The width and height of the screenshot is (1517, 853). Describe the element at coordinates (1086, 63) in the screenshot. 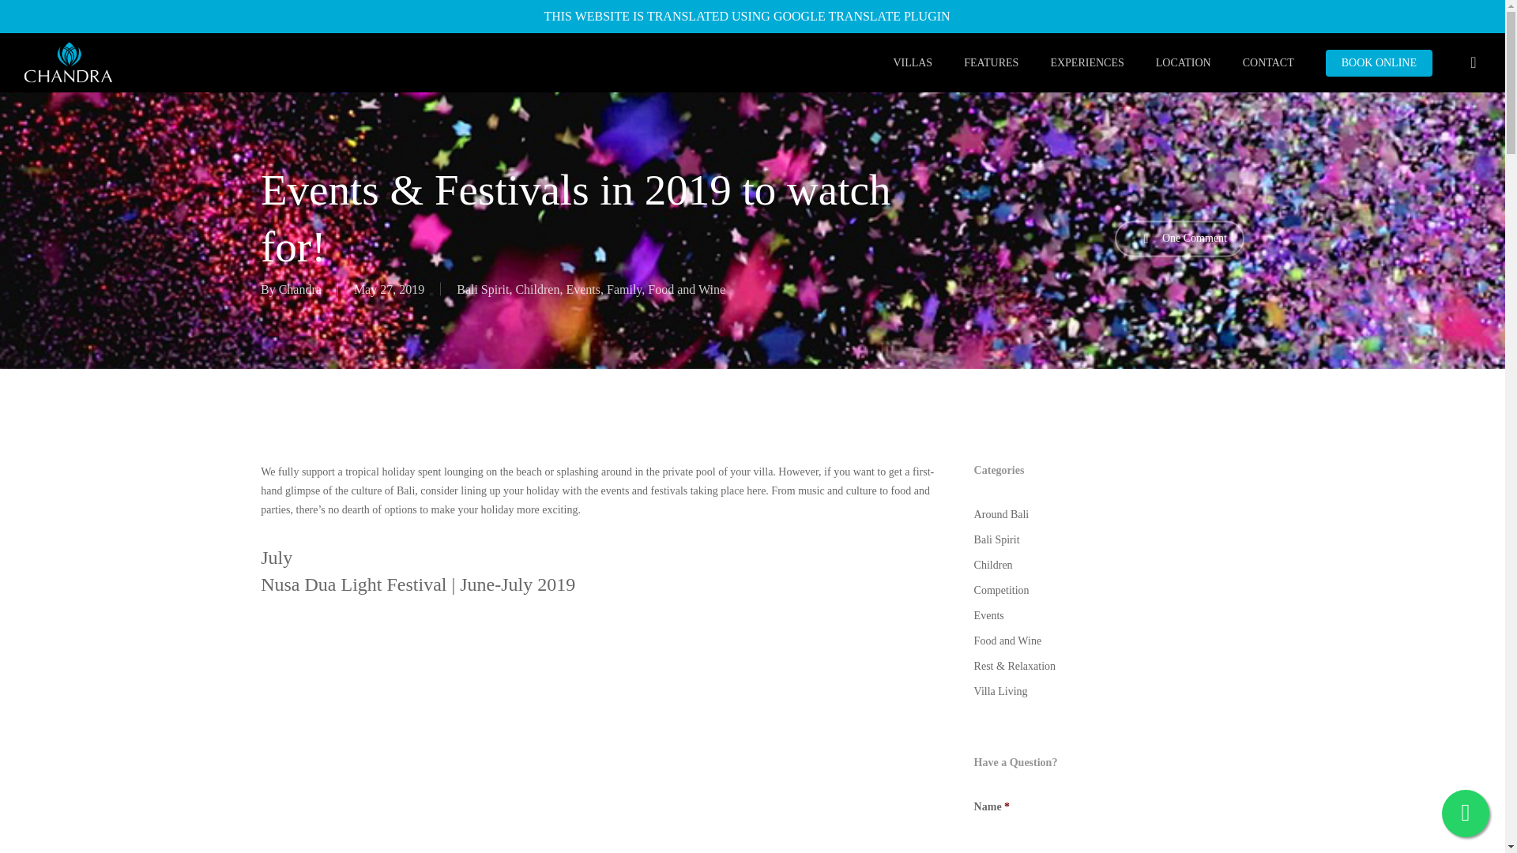

I see `EXPERIENCES` at that location.